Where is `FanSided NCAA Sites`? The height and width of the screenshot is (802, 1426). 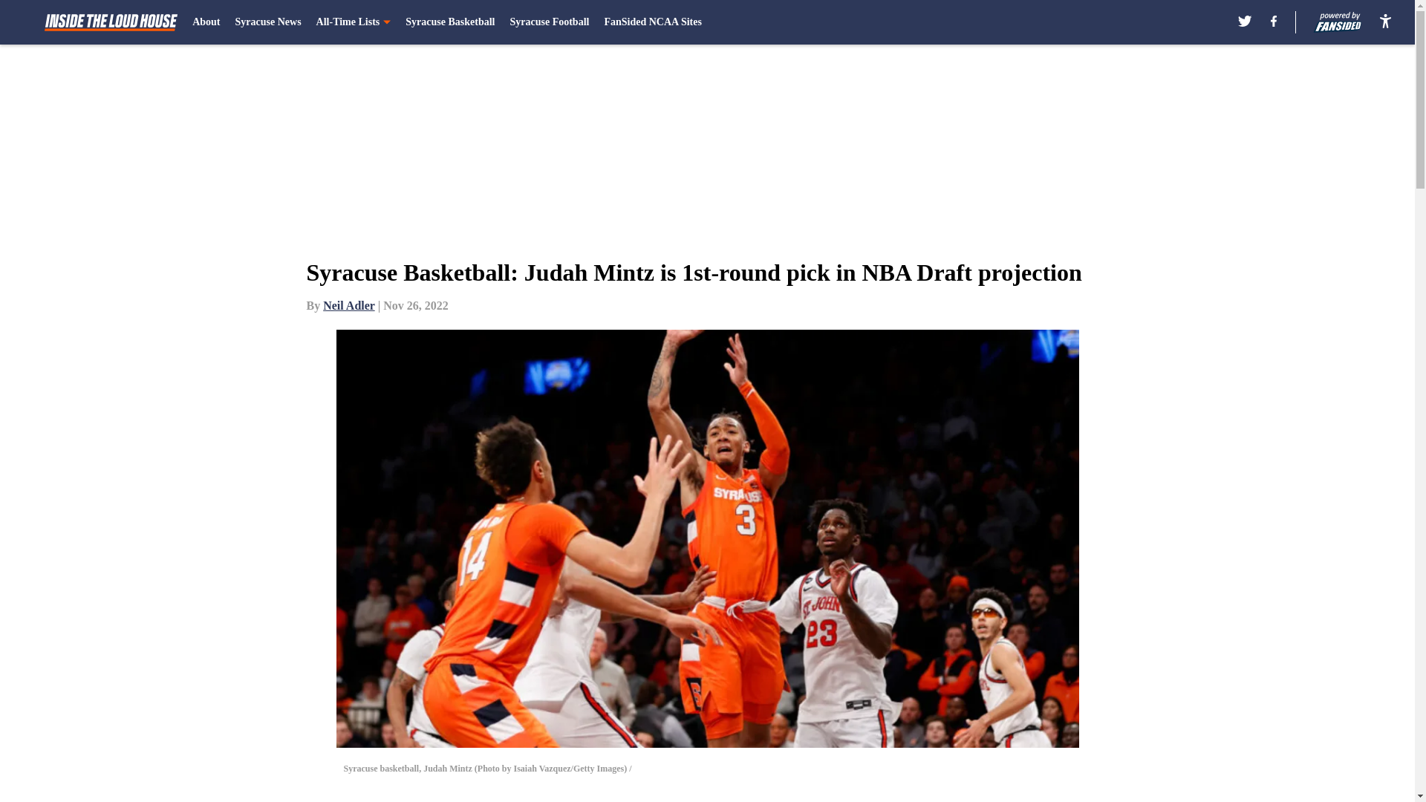
FanSided NCAA Sites is located at coordinates (652, 22).